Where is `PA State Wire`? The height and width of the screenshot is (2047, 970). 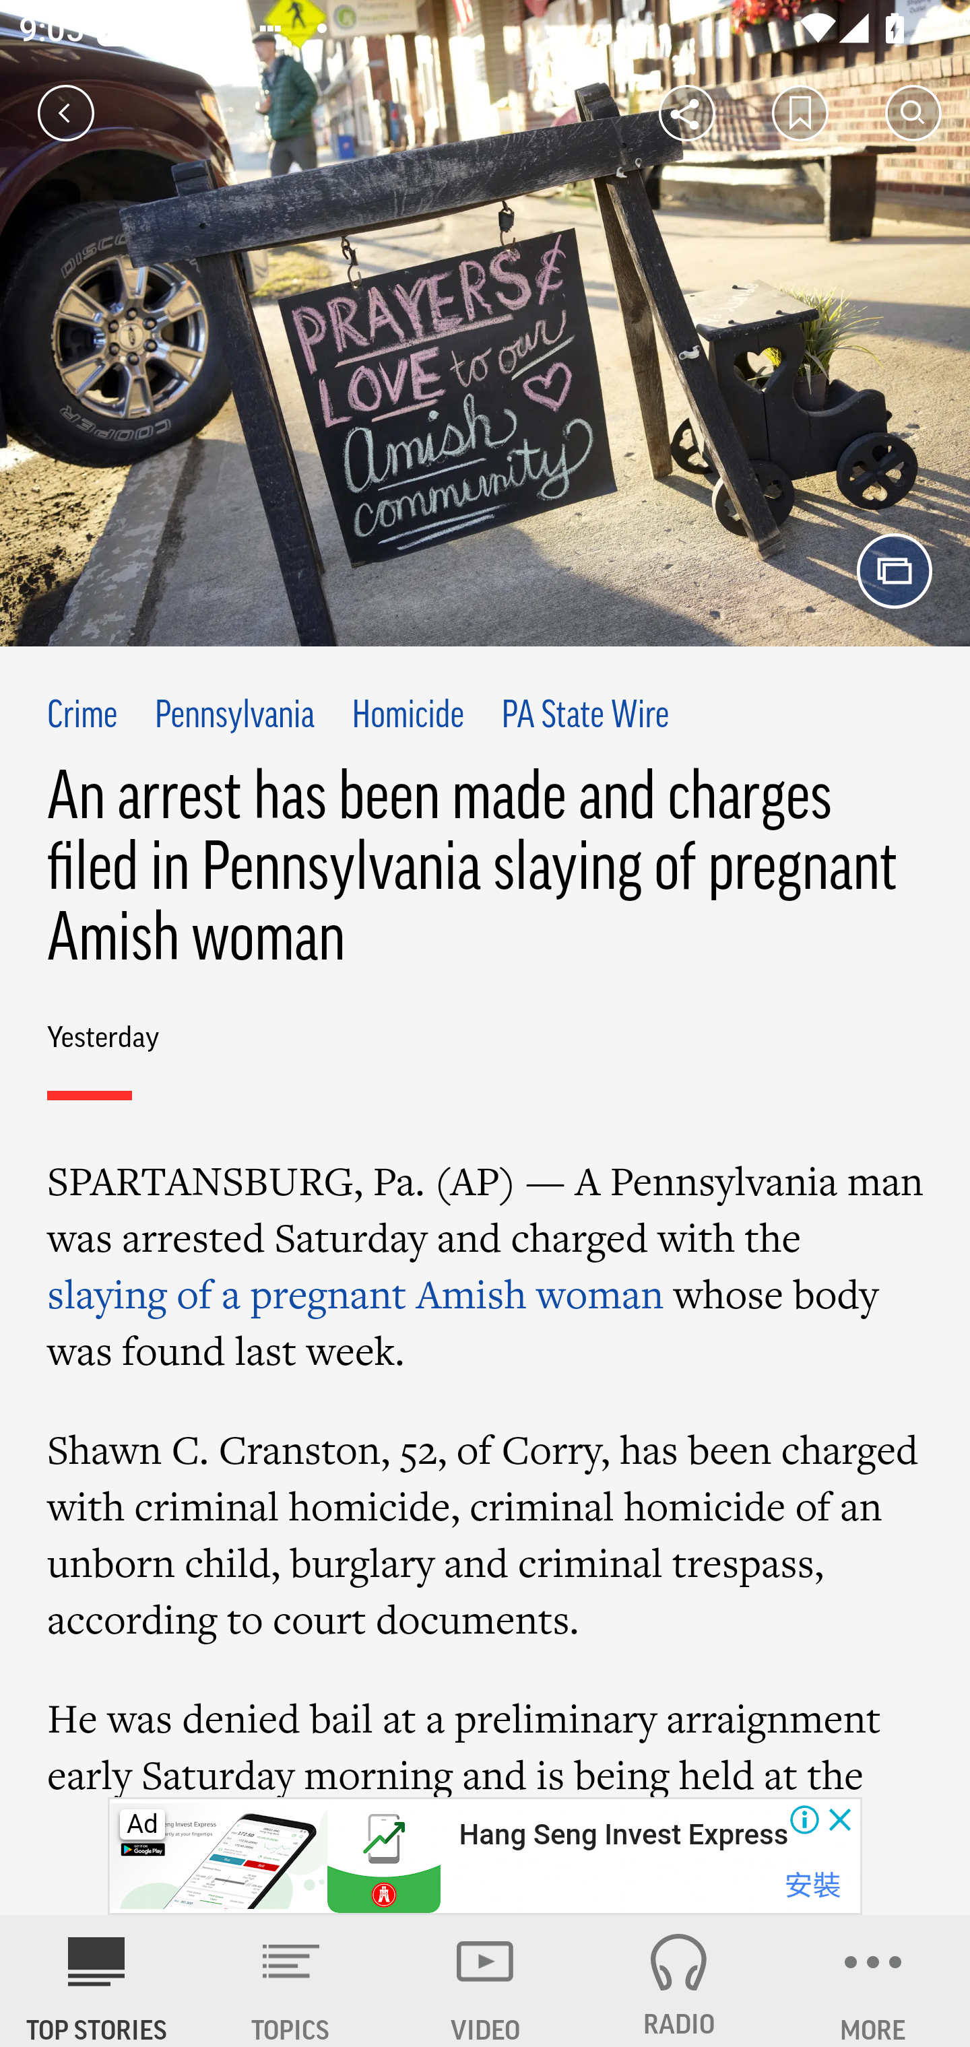 PA State Wire is located at coordinates (584, 717).